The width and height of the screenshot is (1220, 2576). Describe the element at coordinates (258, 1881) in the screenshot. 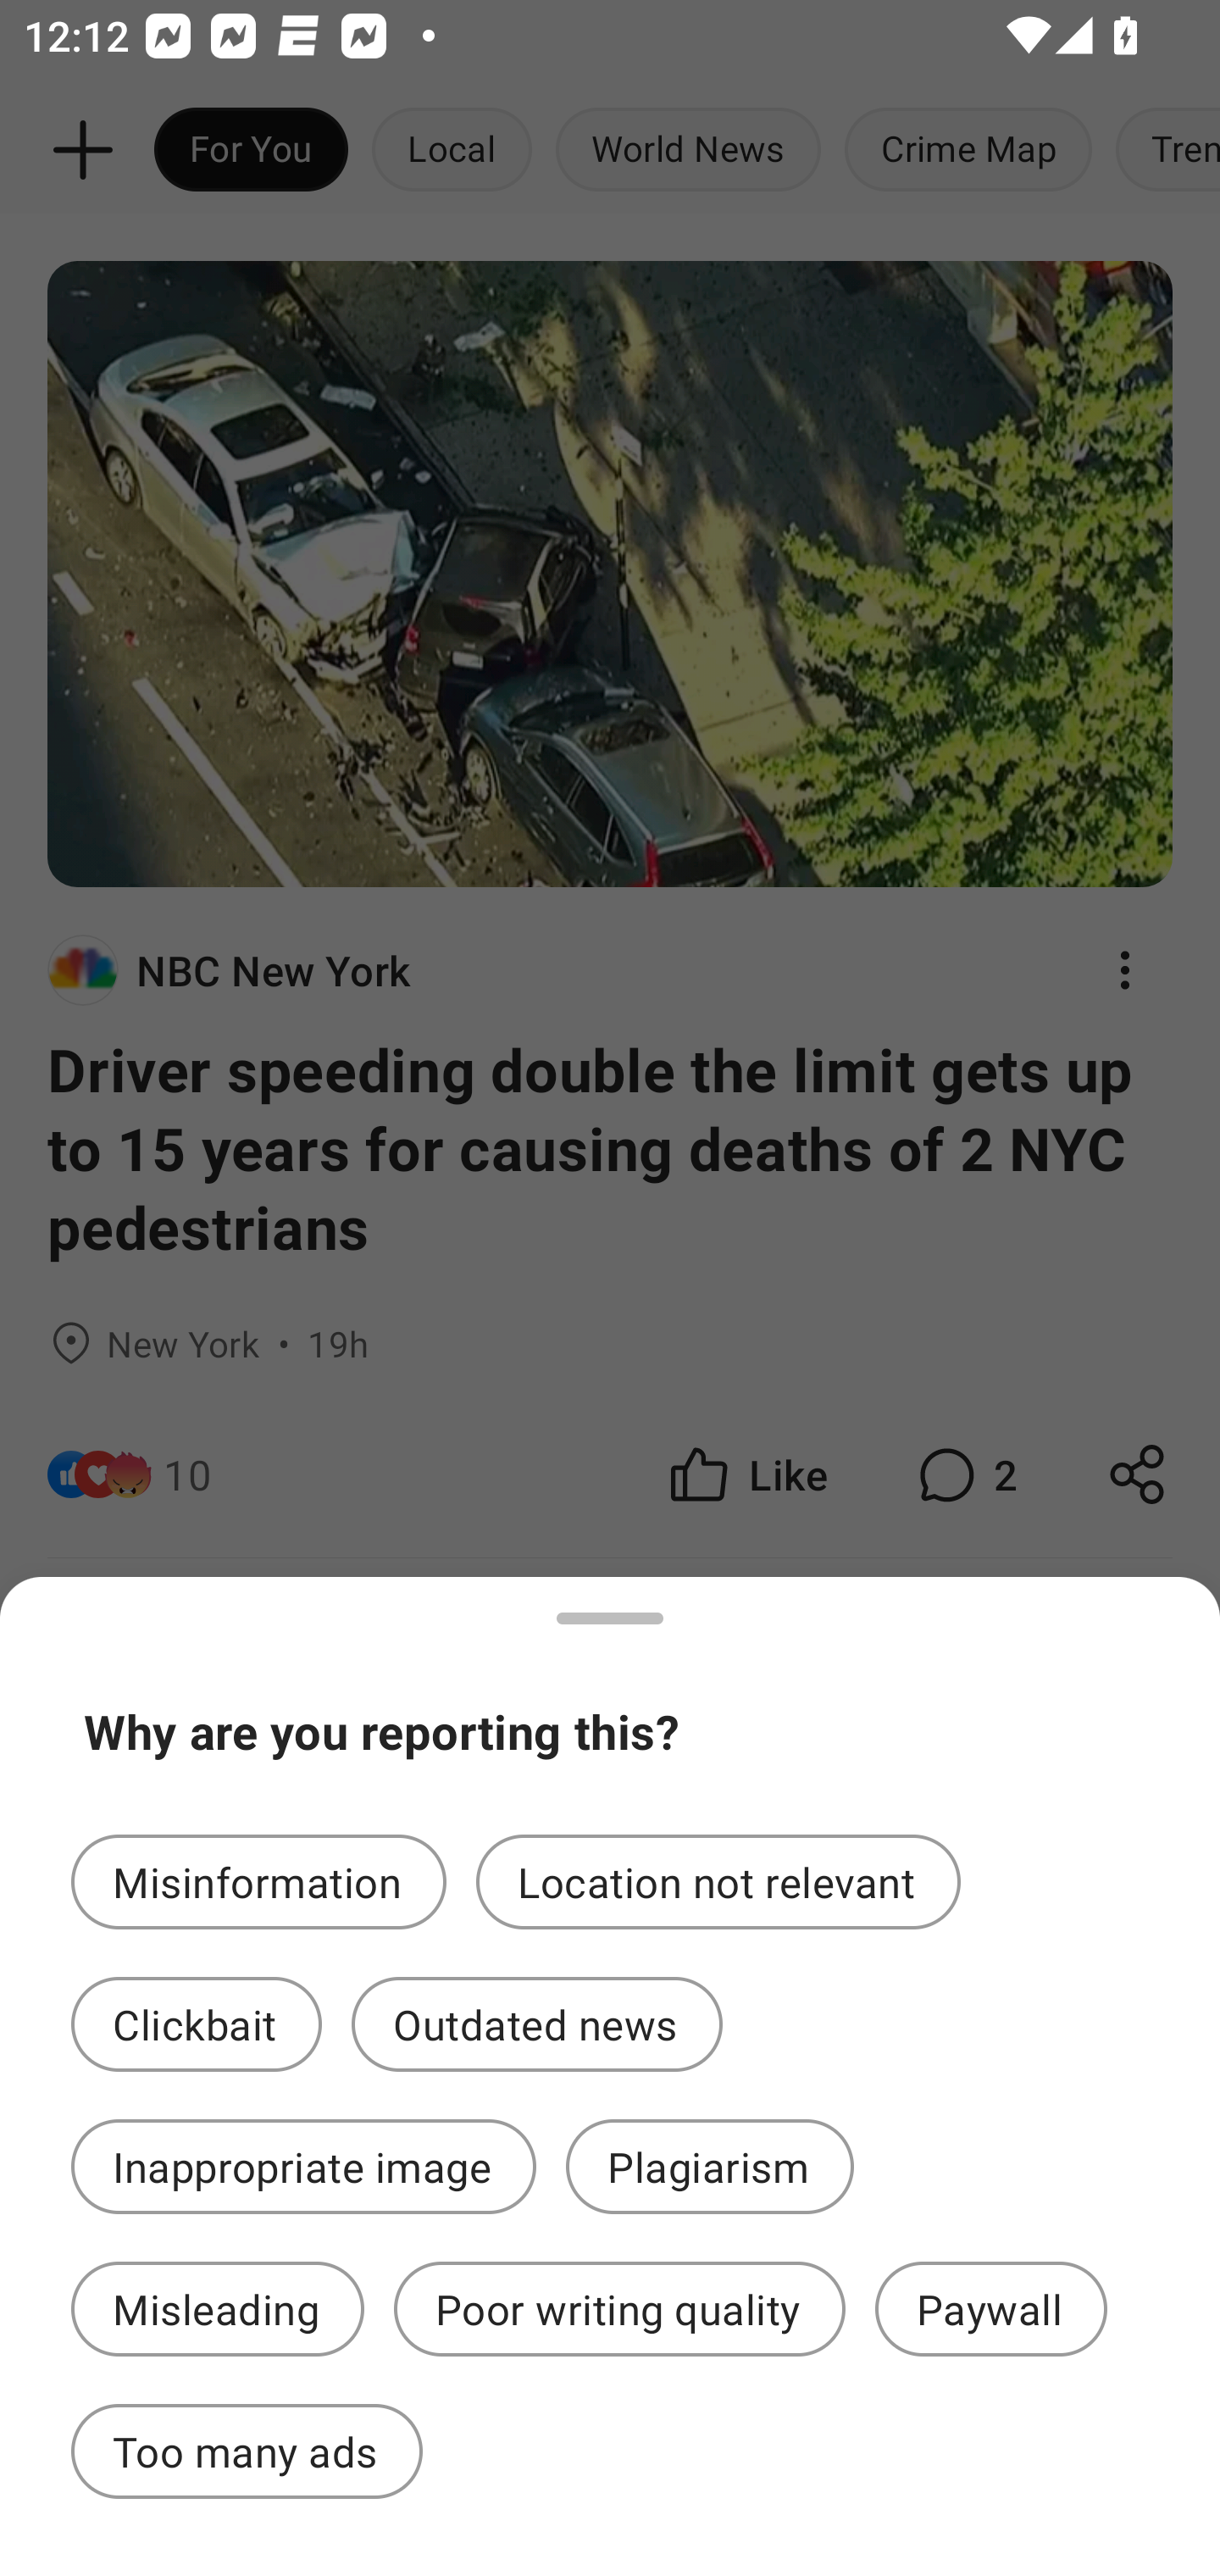

I see `Misinformation` at that location.